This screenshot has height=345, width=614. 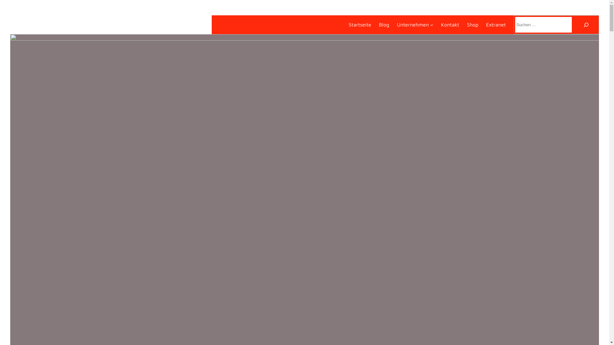 What do you see at coordinates (473, 25) in the screenshot?
I see `Shop` at bounding box center [473, 25].